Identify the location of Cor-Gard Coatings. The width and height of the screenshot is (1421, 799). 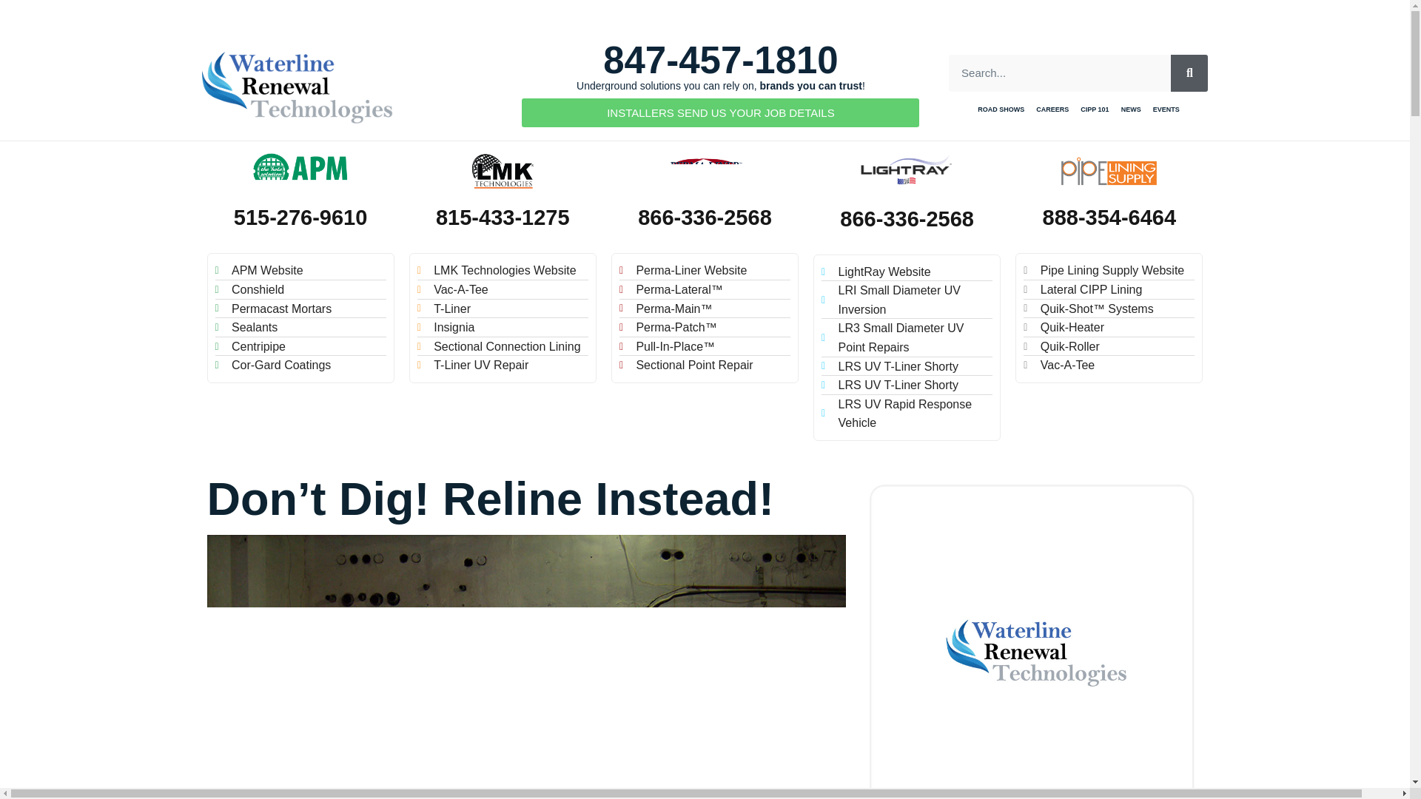
(299, 365).